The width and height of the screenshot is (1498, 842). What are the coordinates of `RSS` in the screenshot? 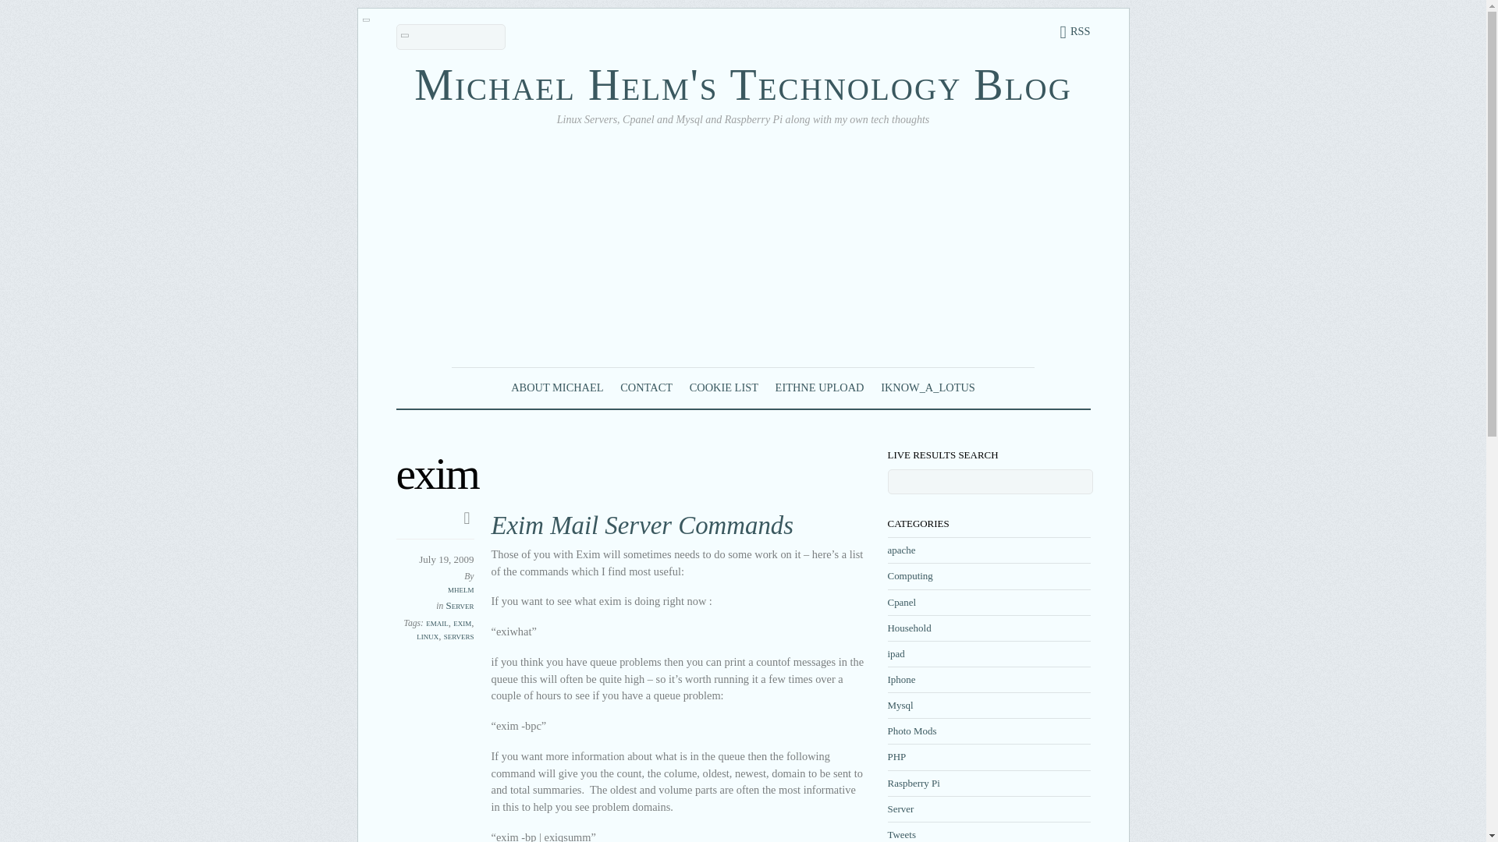 It's located at (1074, 31).